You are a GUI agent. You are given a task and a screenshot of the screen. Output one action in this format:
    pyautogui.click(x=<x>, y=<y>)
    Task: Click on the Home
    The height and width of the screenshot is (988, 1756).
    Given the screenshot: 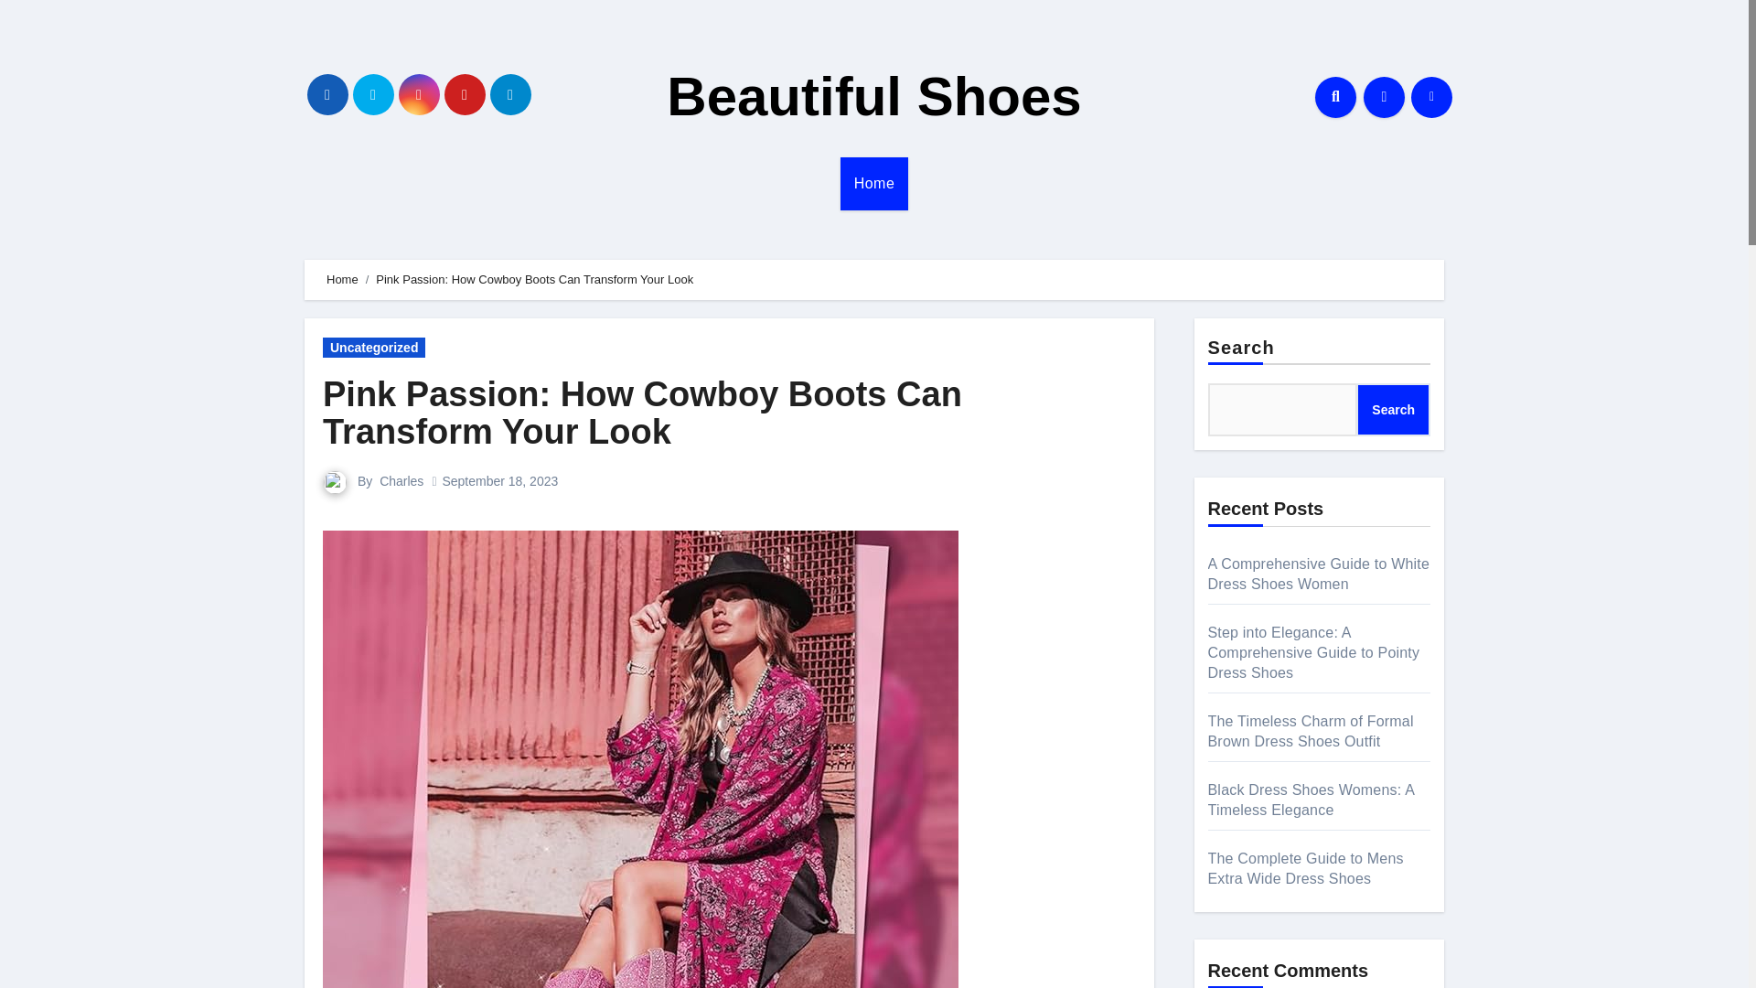 What is the action you would take?
    pyautogui.click(x=874, y=183)
    